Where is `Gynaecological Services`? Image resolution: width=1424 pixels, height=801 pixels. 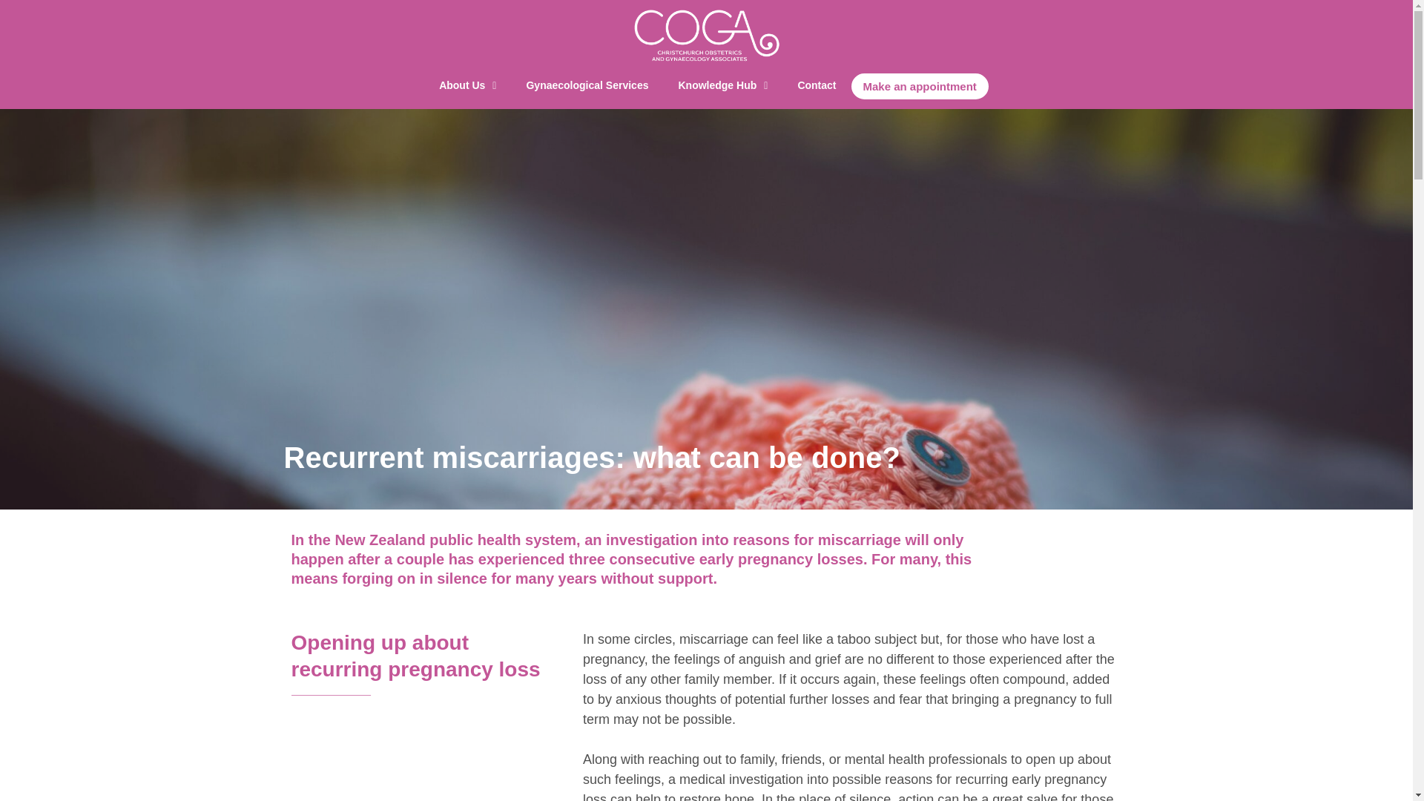 Gynaecological Services is located at coordinates (587, 86).